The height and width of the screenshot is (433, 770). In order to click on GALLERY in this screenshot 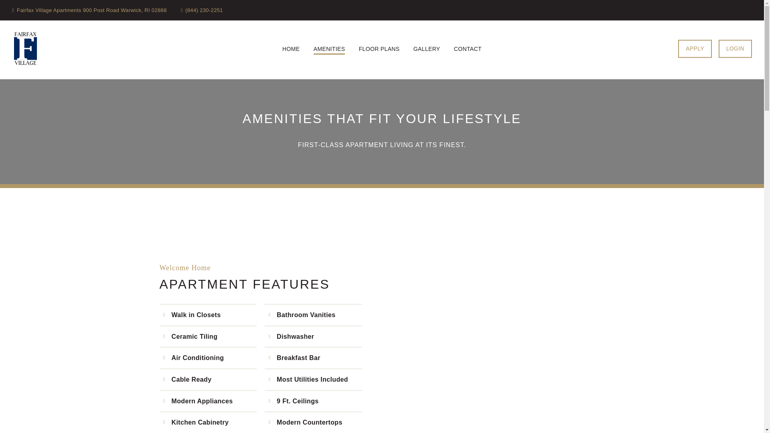, I will do `click(427, 50)`.